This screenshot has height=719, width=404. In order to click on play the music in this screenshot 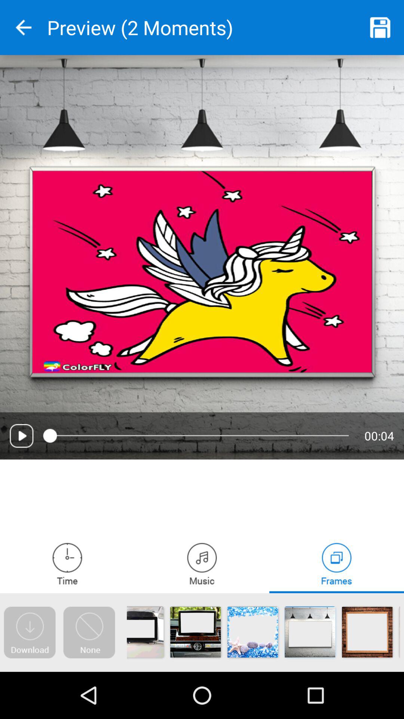, I will do `click(202, 563)`.